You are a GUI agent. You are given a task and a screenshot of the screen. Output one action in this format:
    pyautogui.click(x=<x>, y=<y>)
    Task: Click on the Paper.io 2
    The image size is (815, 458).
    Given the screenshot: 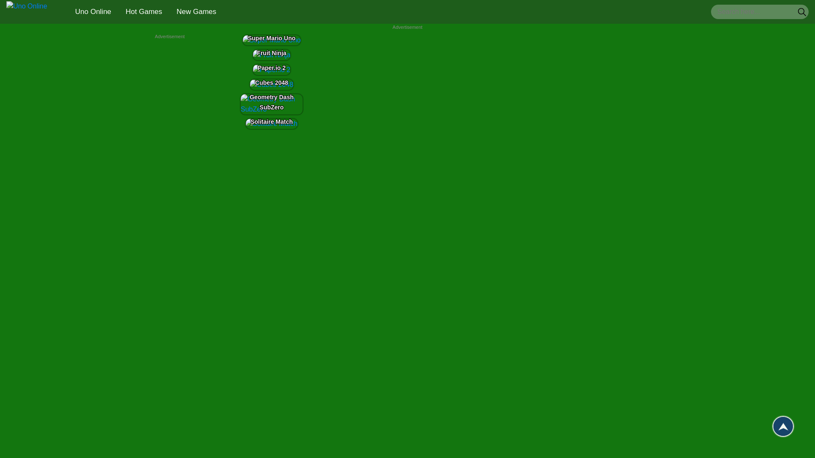 What is the action you would take?
    pyautogui.click(x=272, y=70)
    